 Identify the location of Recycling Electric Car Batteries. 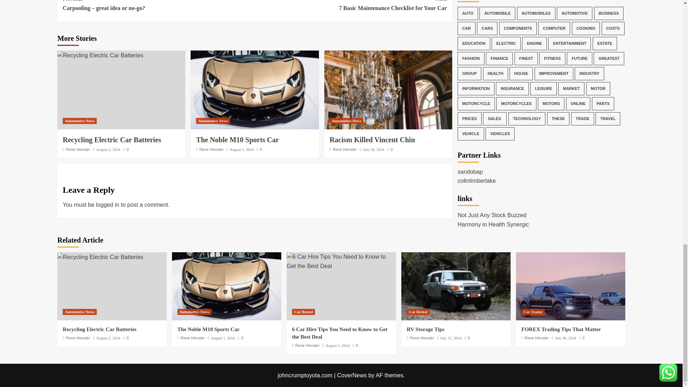
(100, 55).